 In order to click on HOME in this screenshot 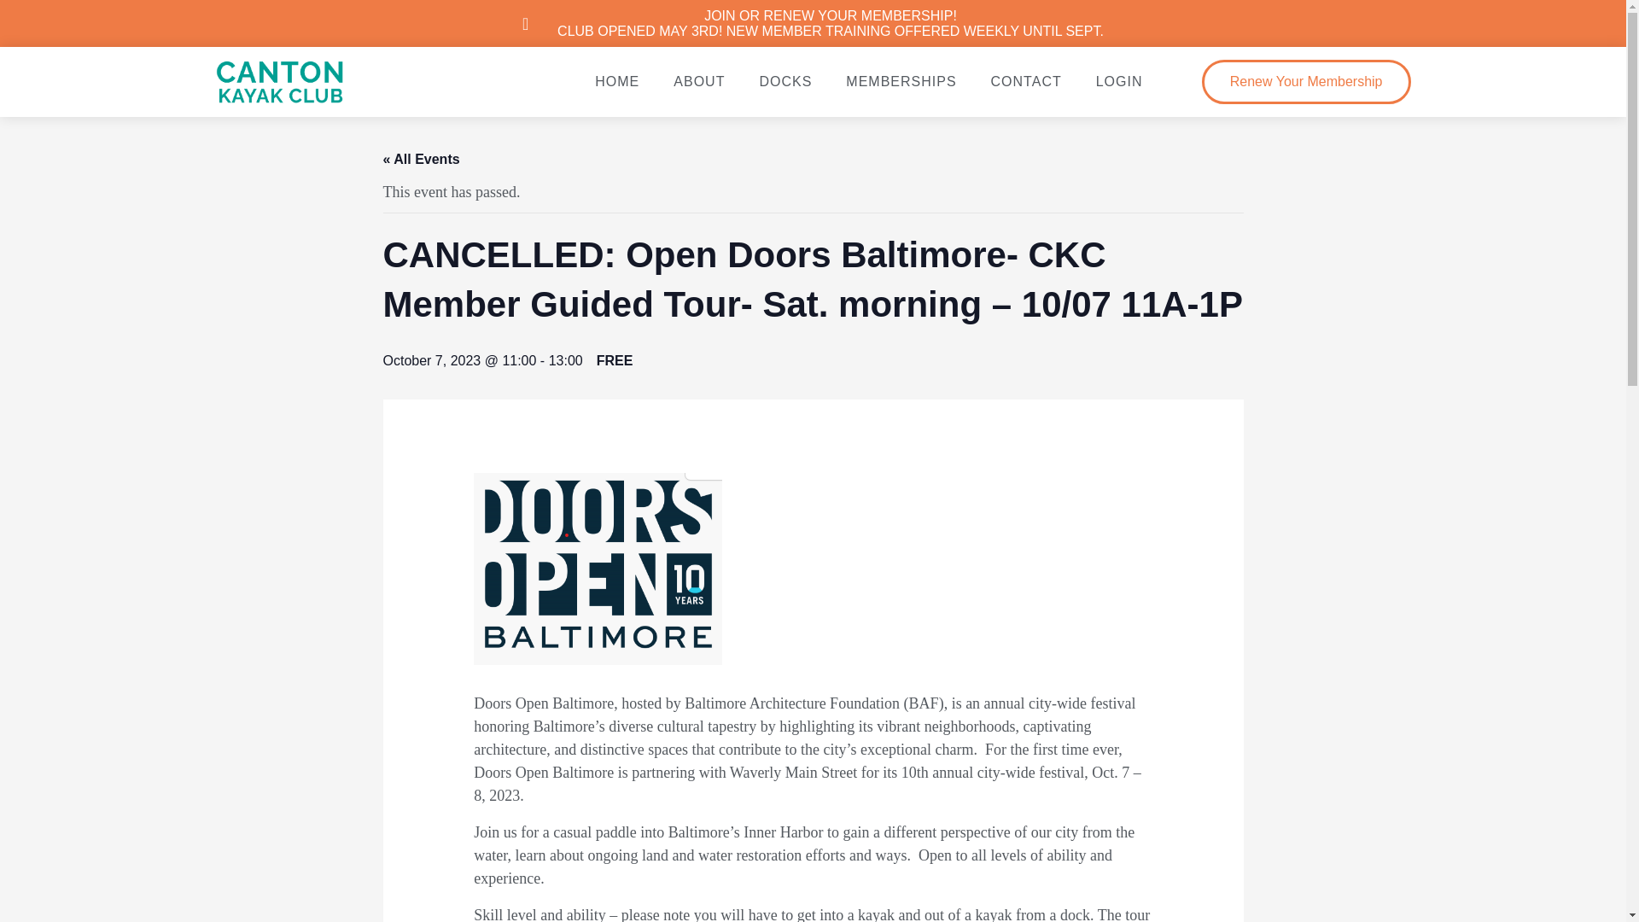, I will do `click(617, 81)`.